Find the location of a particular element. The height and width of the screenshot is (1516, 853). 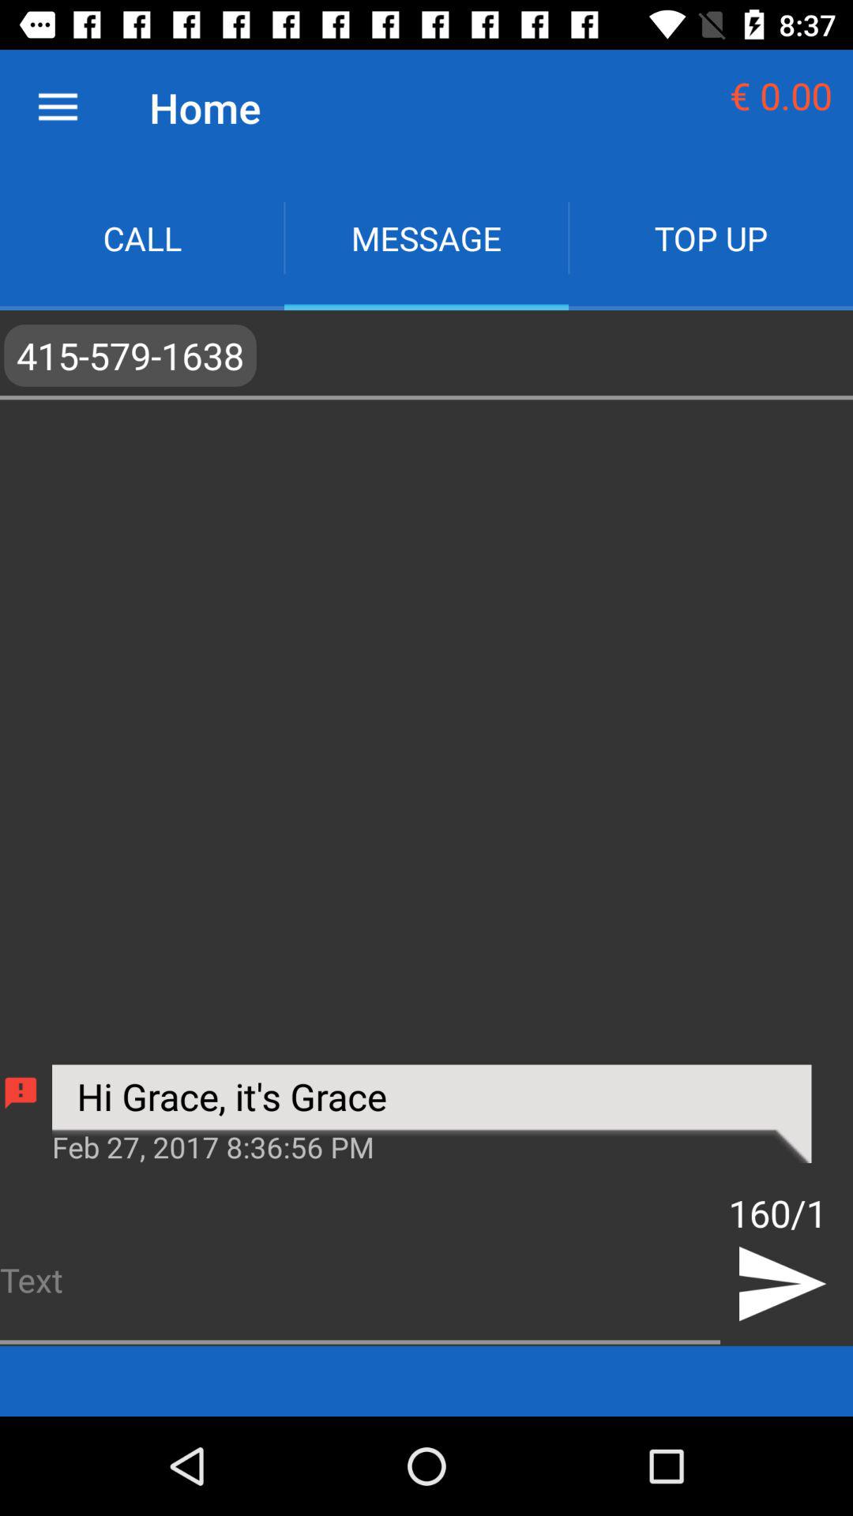

swipe to call icon is located at coordinates (142, 238).